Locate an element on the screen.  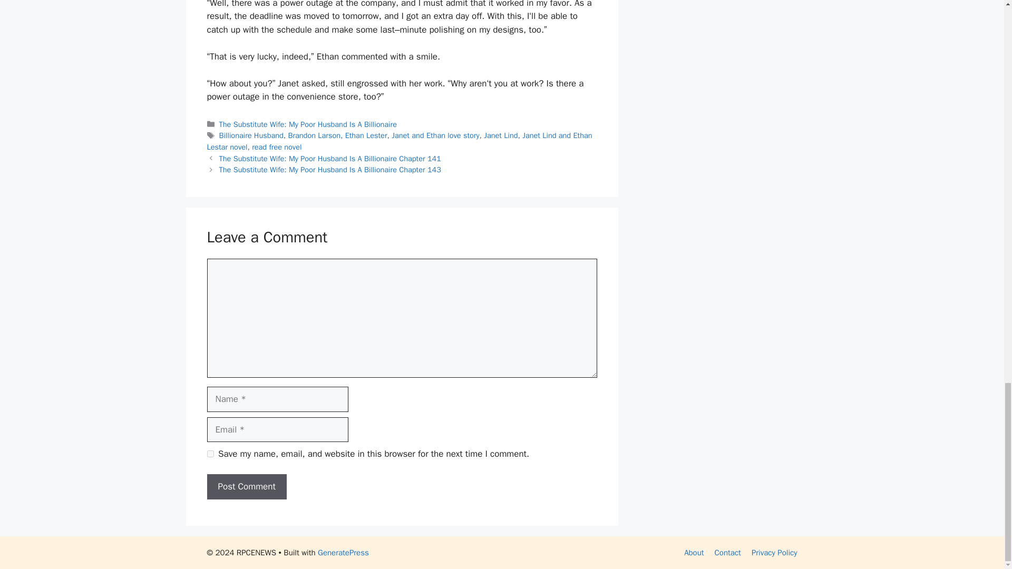
Post Comment is located at coordinates (246, 487).